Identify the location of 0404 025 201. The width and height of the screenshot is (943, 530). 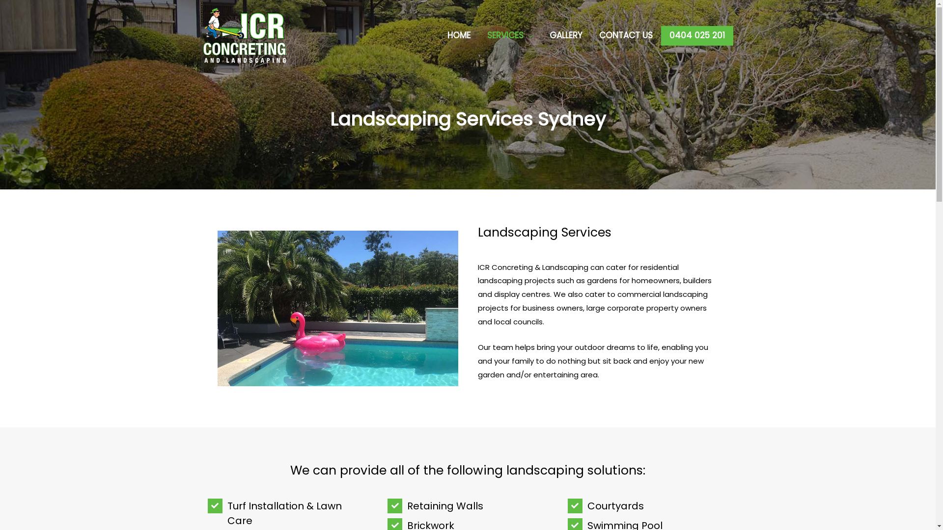
(697, 35).